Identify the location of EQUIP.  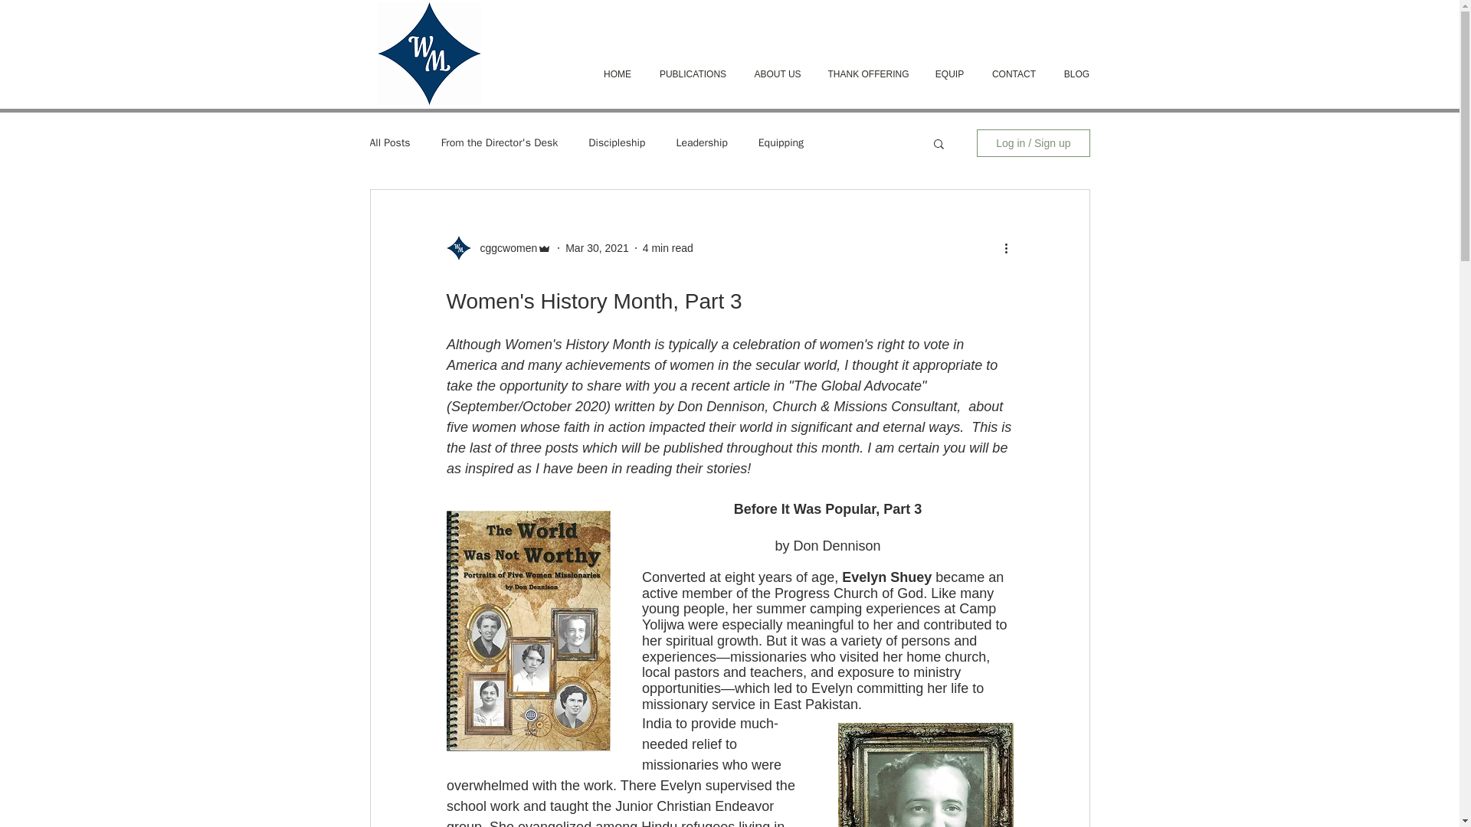
(948, 75).